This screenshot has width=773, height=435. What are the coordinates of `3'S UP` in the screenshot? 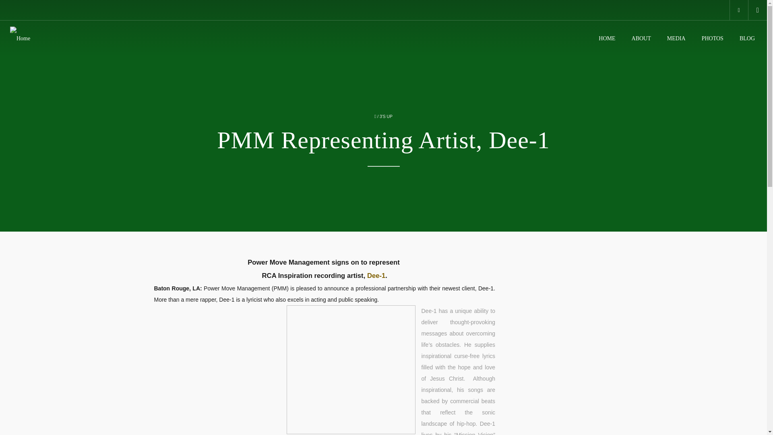 It's located at (386, 116).